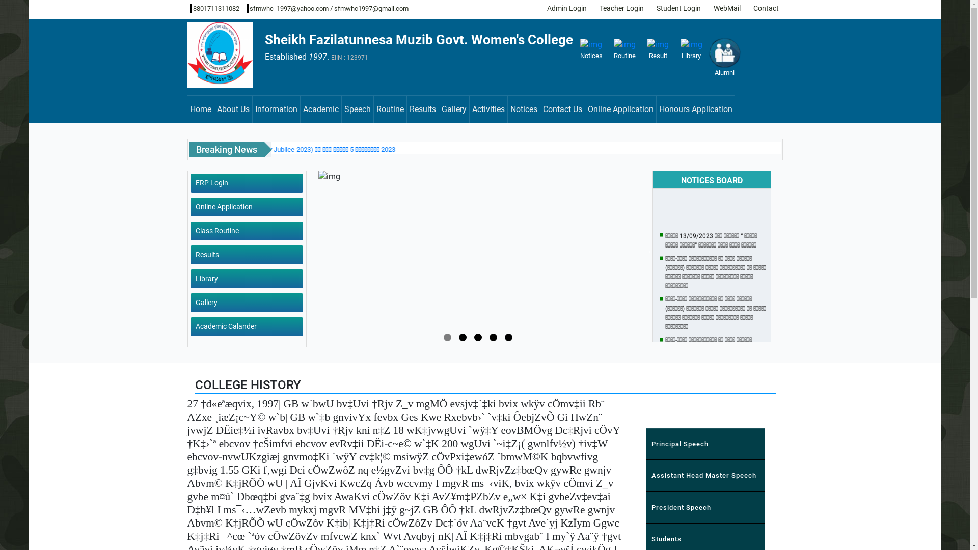  What do you see at coordinates (489, 109) in the screenshot?
I see `Activities` at bounding box center [489, 109].